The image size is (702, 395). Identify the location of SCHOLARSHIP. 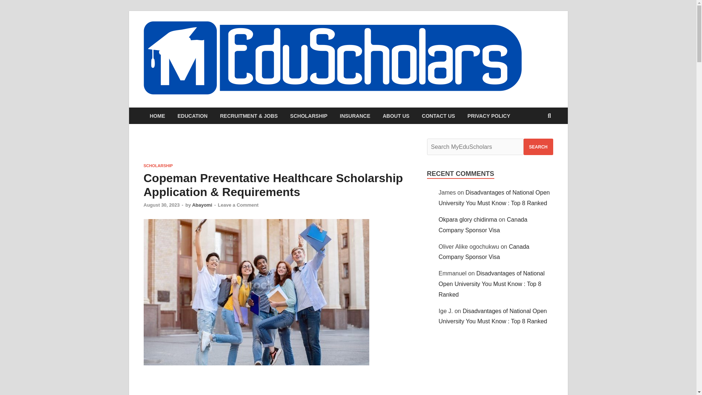
(158, 166).